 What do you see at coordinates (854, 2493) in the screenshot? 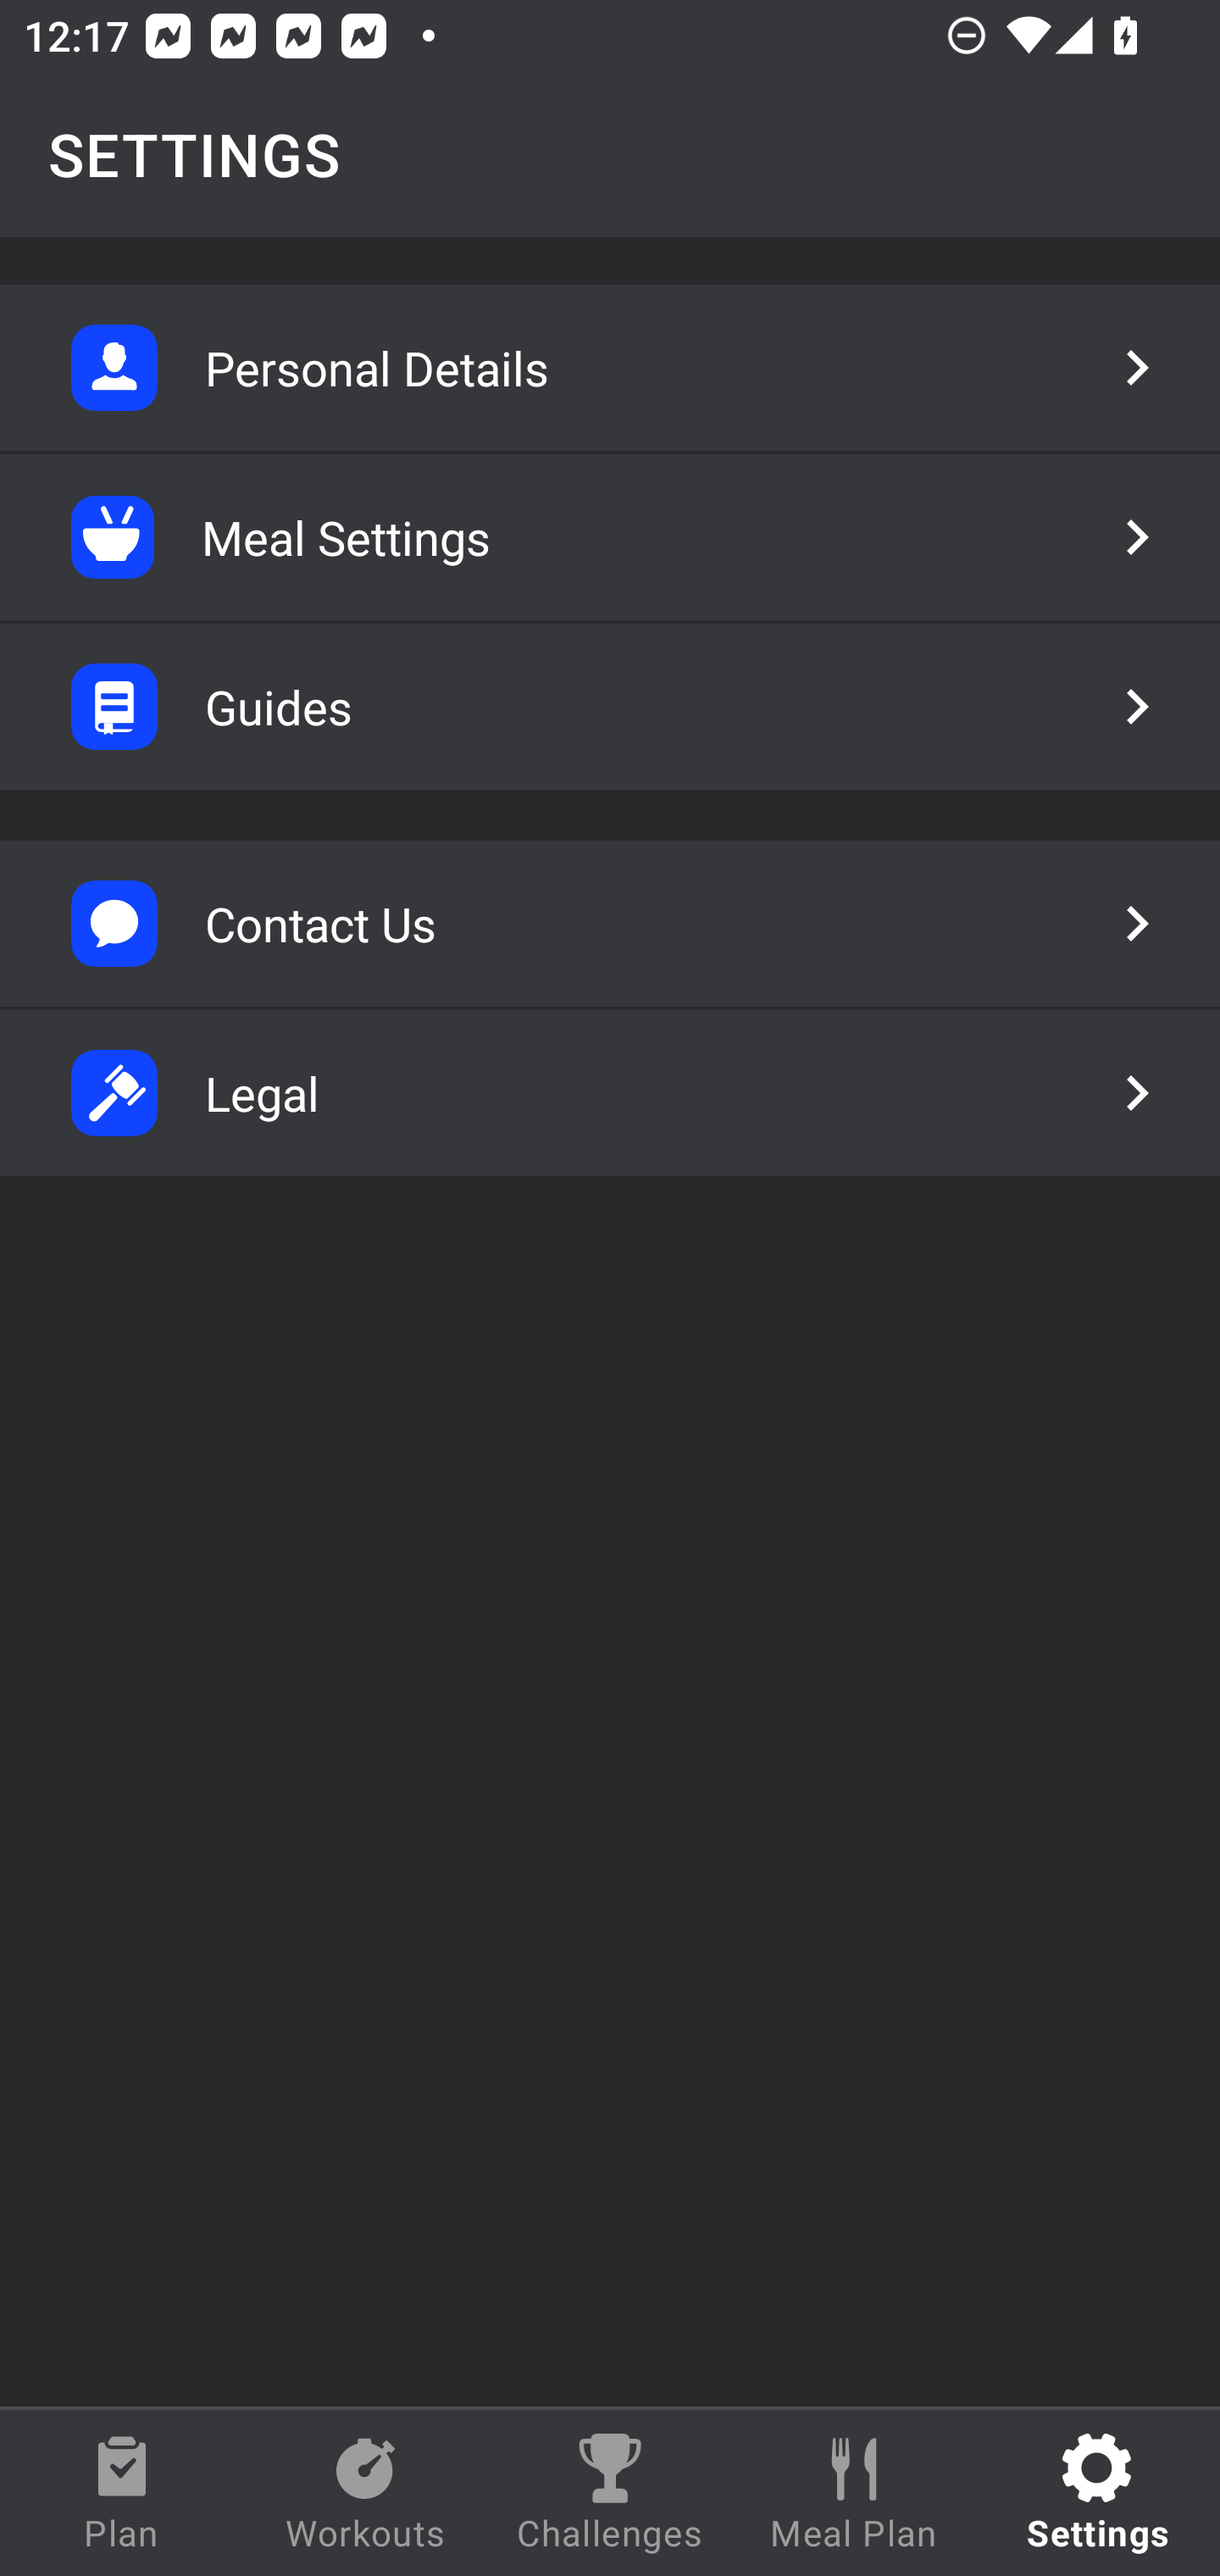
I see ` Meal Plan ` at bounding box center [854, 2493].